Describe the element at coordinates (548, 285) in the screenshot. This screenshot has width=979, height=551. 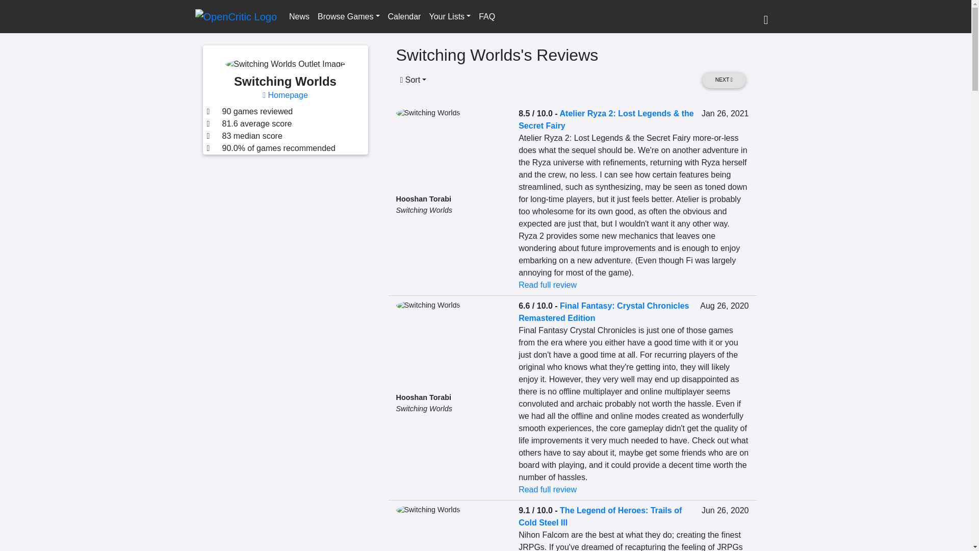
I see `Read full review` at that location.